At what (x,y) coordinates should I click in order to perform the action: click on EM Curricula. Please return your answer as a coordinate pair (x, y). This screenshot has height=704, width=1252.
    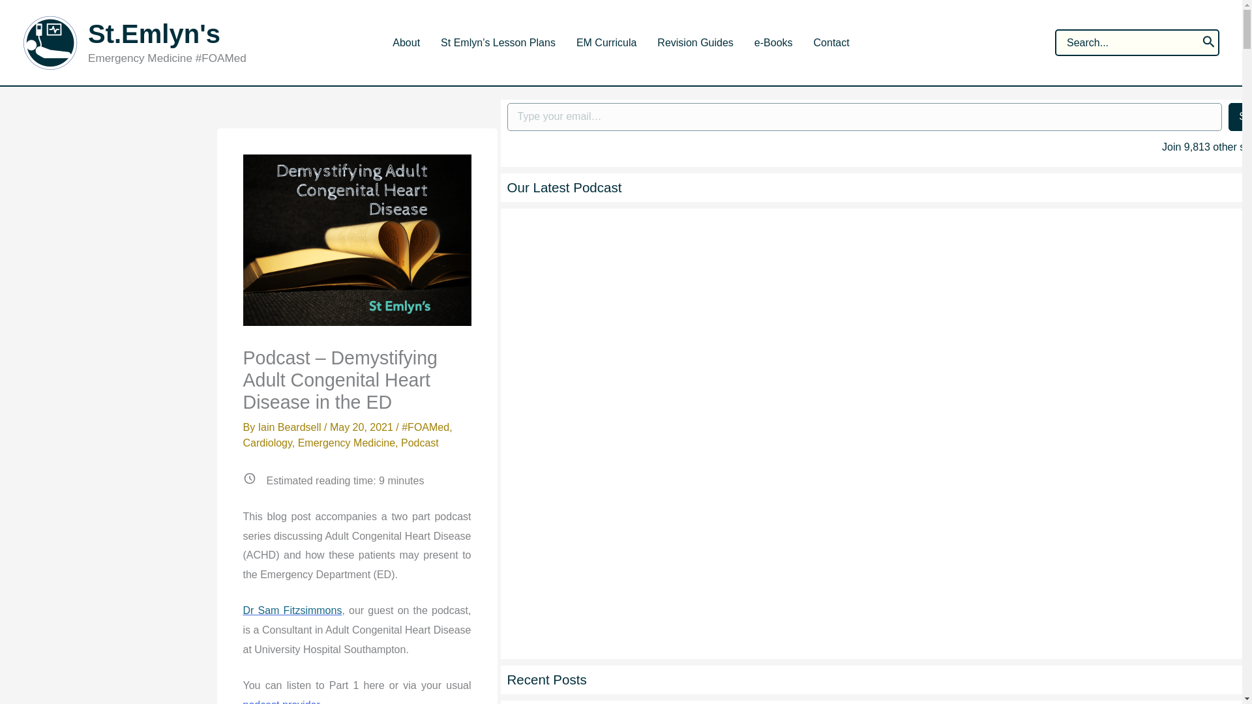
    Looking at the image, I should click on (606, 43).